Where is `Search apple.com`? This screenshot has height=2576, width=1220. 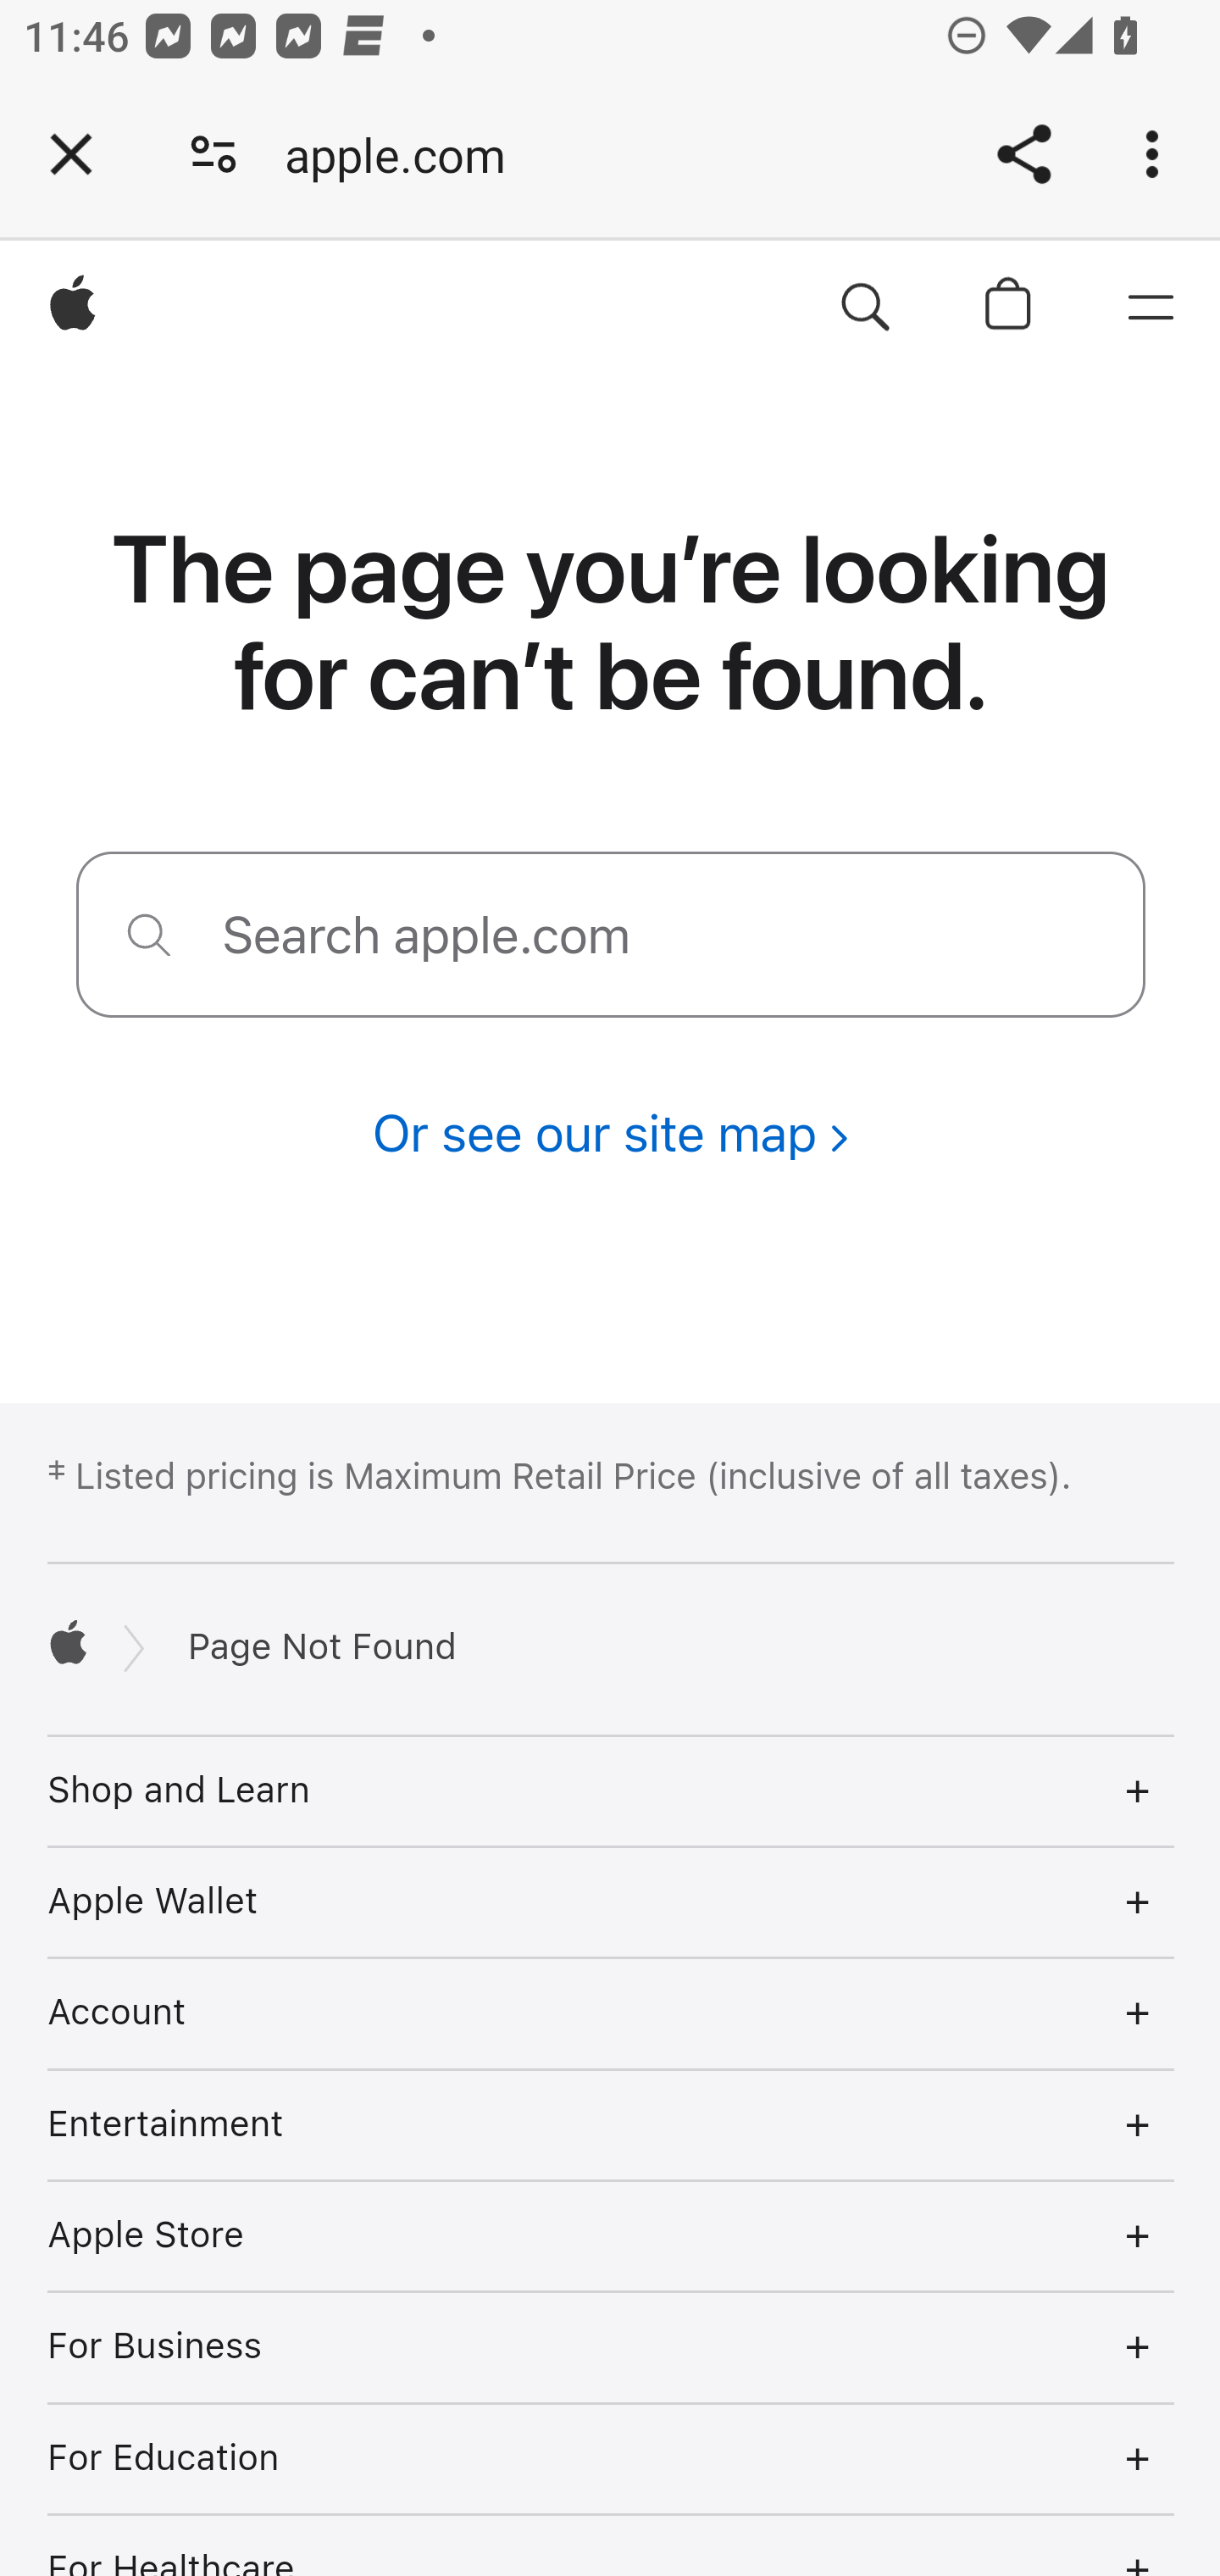 Search apple.com is located at coordinates (865, 308).